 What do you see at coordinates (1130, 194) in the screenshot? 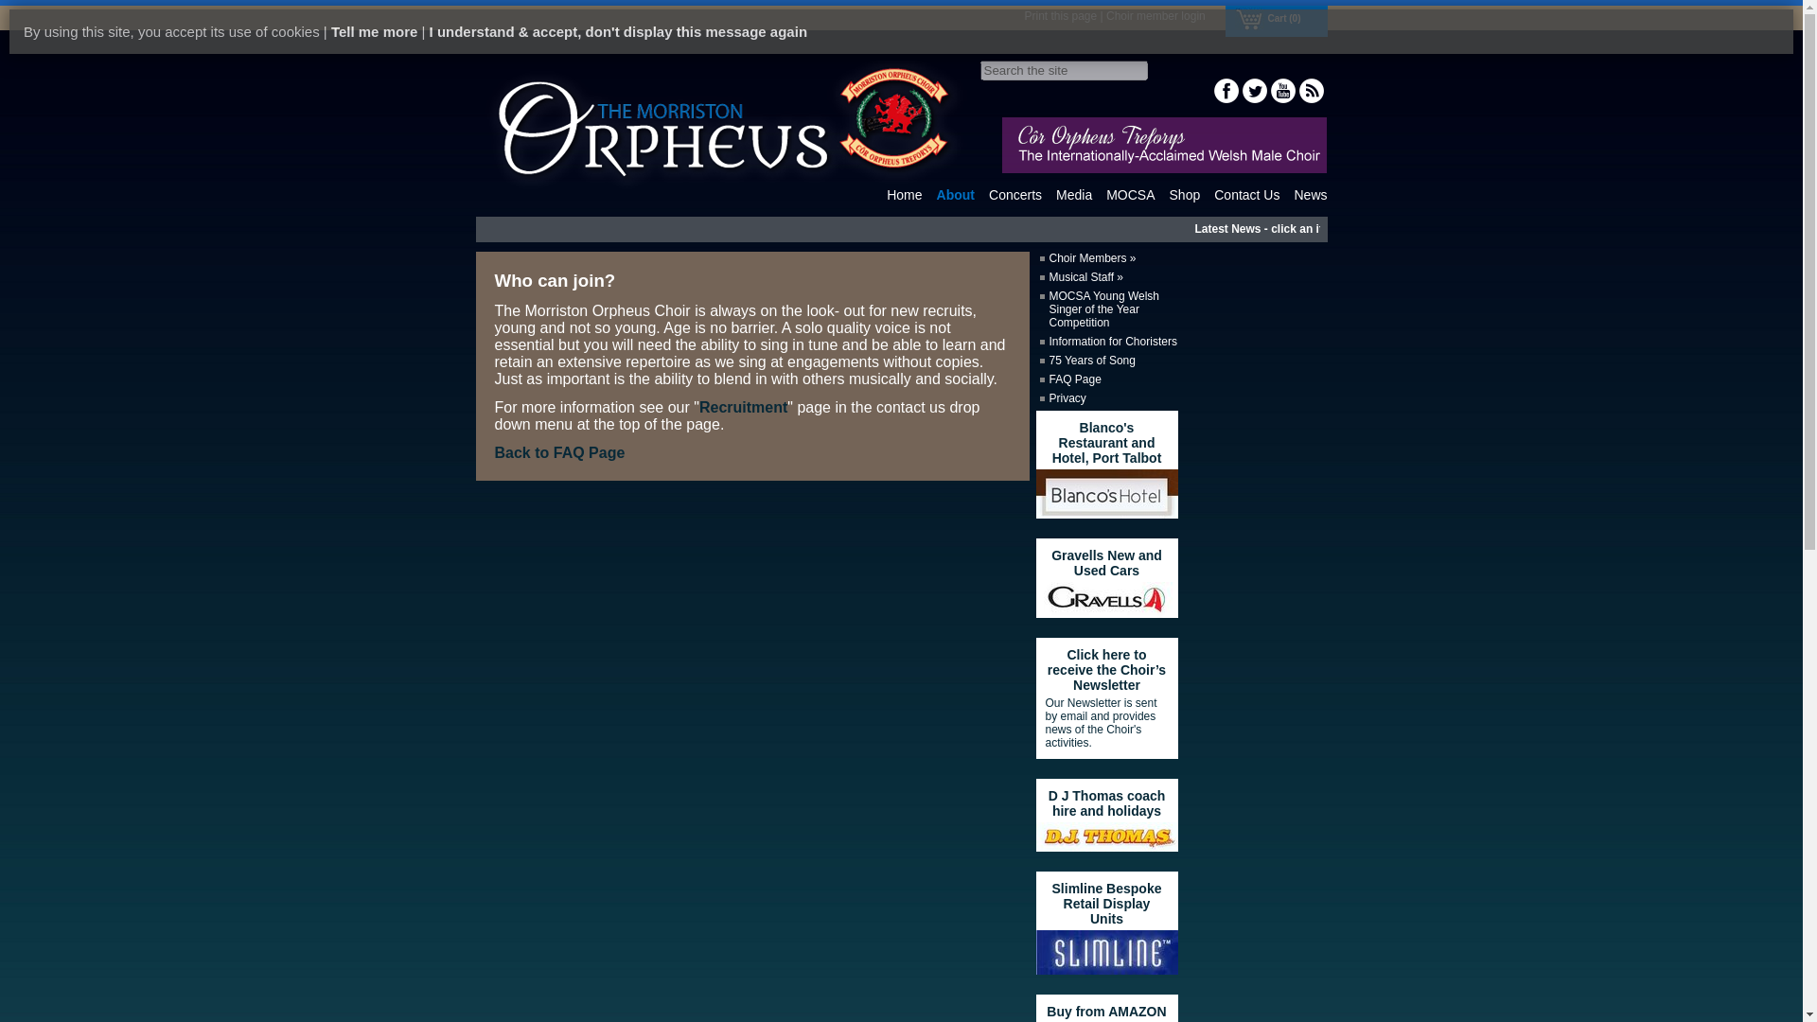
I see `MOCSA` at bounding box center [1130, 194].